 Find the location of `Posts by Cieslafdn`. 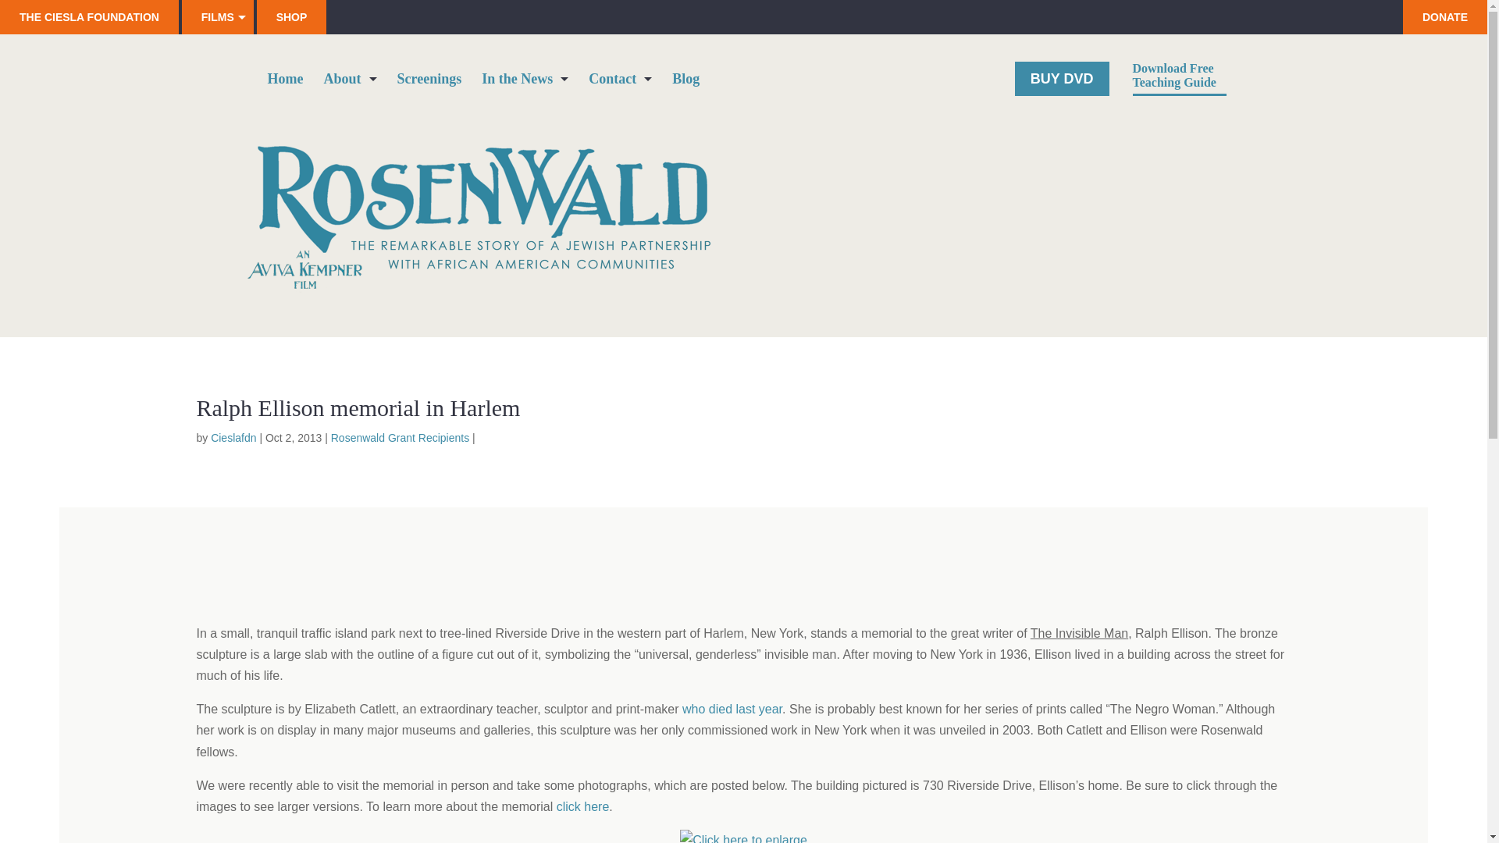

Posts by Cieslafdn is located at coordinates (233, 437).